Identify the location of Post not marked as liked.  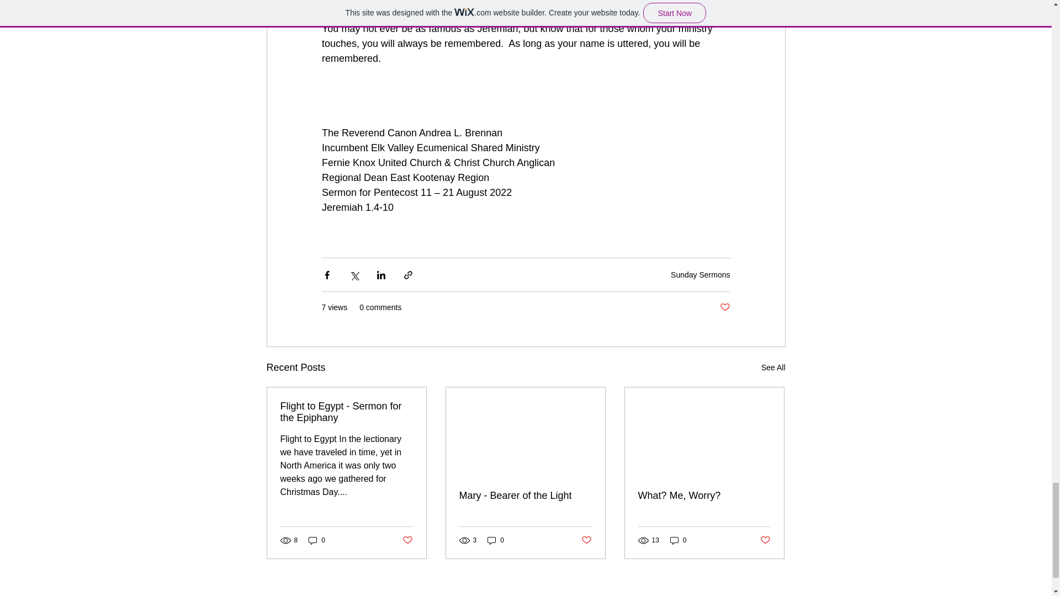
(406, 540).